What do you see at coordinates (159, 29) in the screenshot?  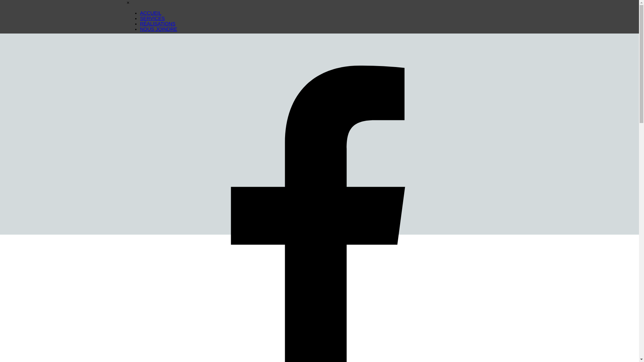 I see `NOUS JOINDRE` at bounding box center [159, 29].